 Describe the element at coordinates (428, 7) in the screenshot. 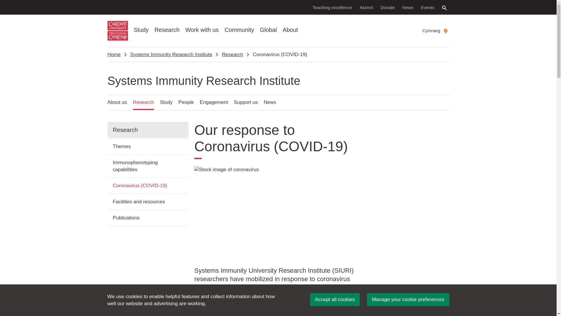

I see `Events` at that location.